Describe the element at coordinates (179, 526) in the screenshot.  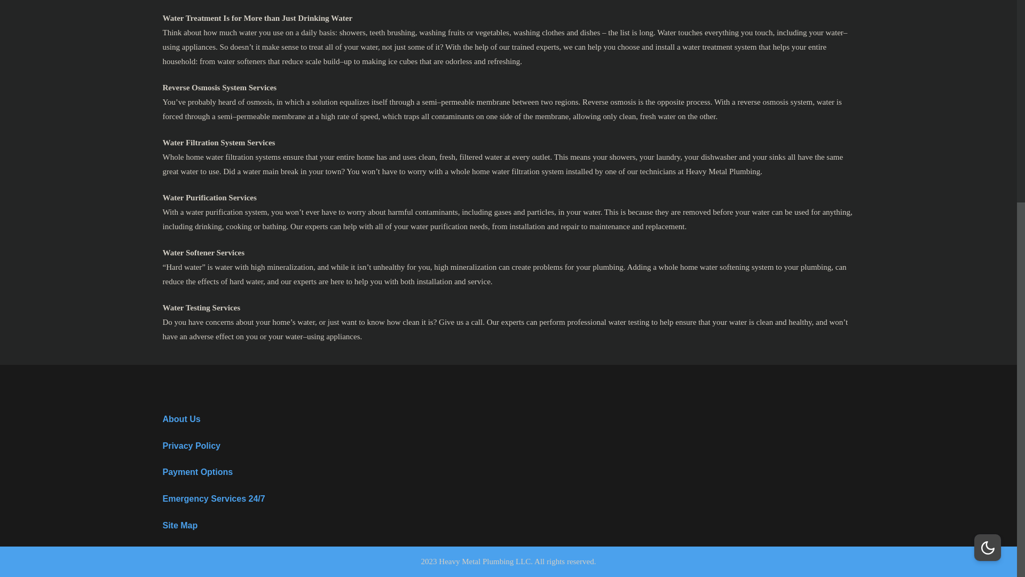
I see `Site Map` at that location.